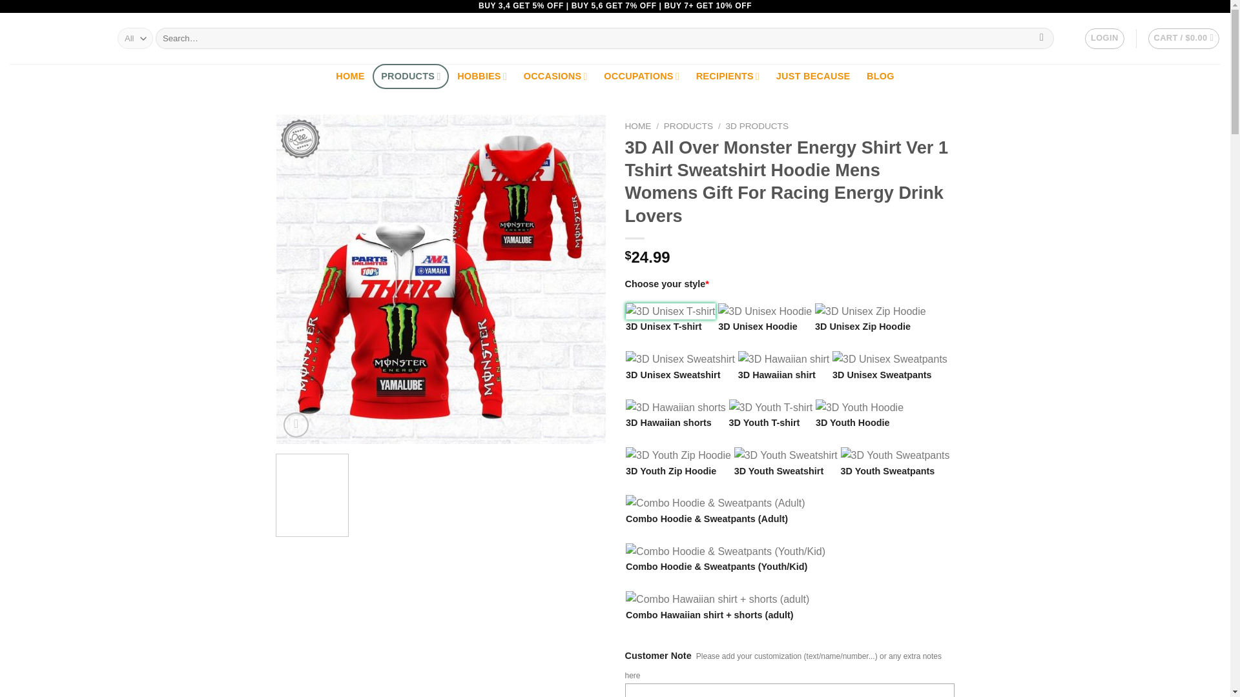 This screenshot has height=697, width=1240. Describe the element at coordinates (411, 76) in the screenshot. I see `PRODUCTS` at that location.